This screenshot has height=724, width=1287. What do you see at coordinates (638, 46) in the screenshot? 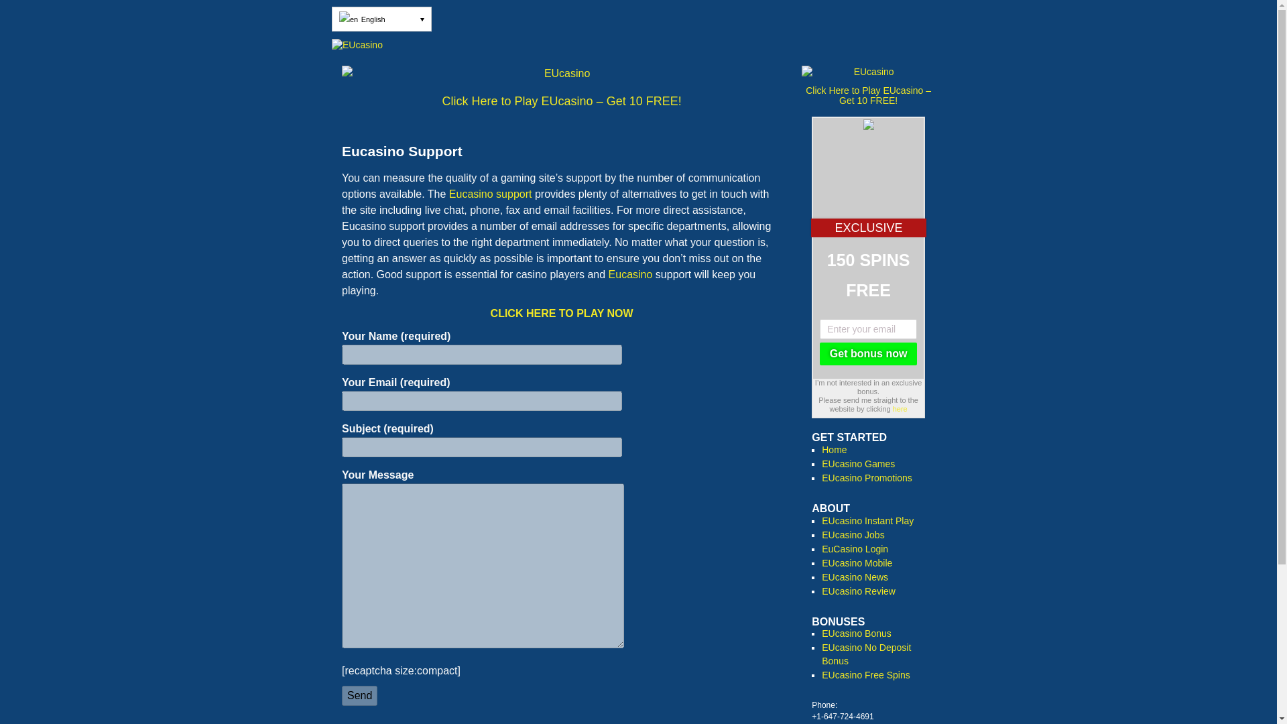
I see `EUcasino` at bounding box center [638, 46].